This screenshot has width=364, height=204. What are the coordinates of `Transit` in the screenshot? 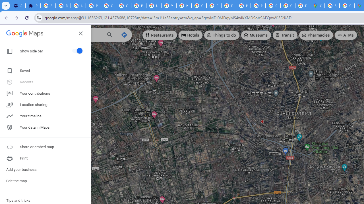 It's located at (285, 35).